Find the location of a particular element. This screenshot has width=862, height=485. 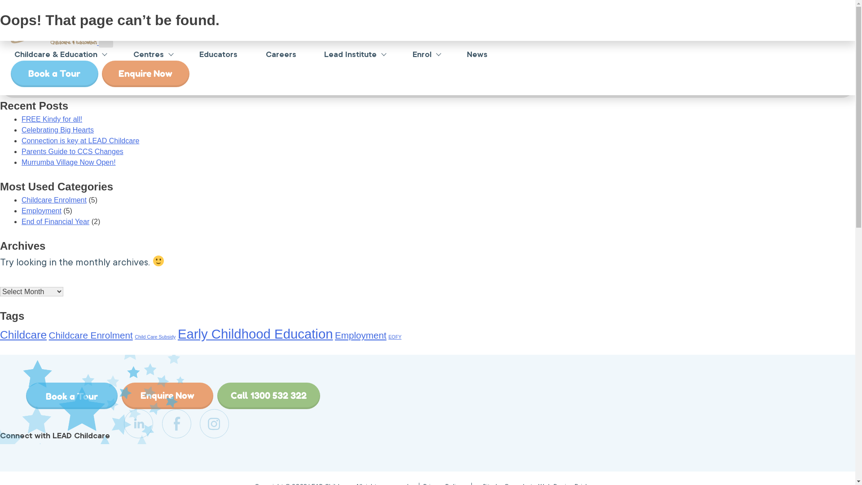

Educators is located at coordinates (218, 54).